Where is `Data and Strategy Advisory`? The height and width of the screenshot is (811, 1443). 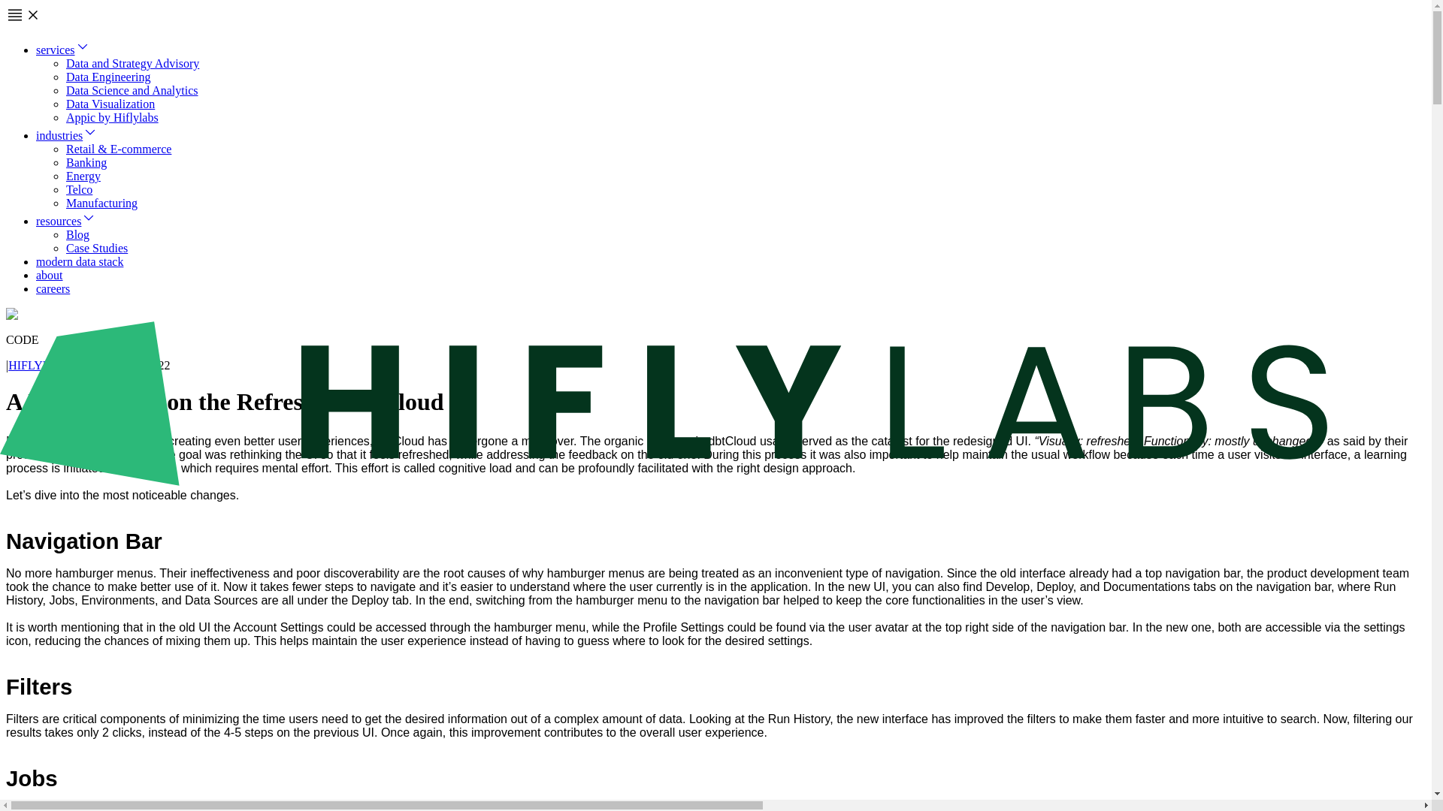
Data and Strategy Advisory is located at coordinates (132, 63).